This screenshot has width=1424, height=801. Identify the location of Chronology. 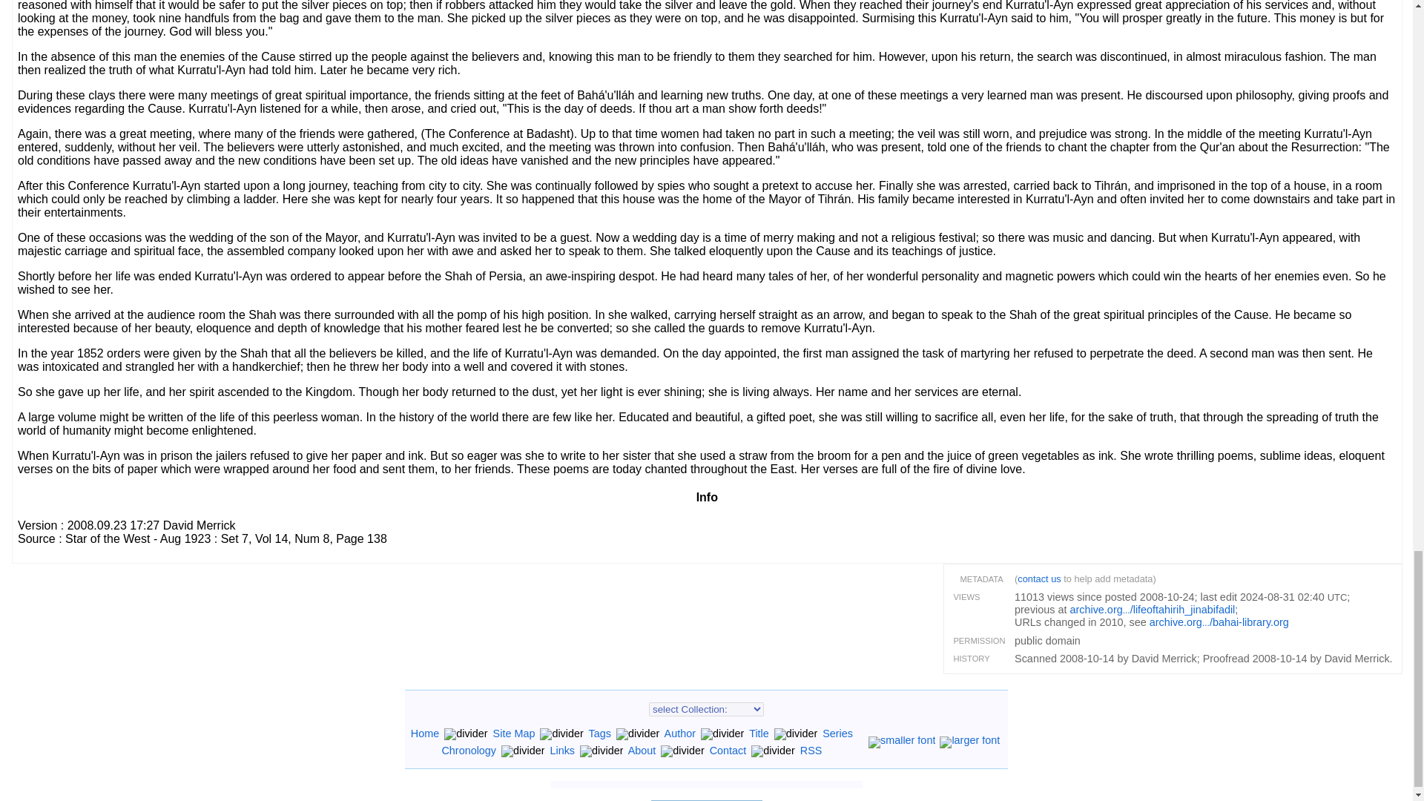
(469, 751).